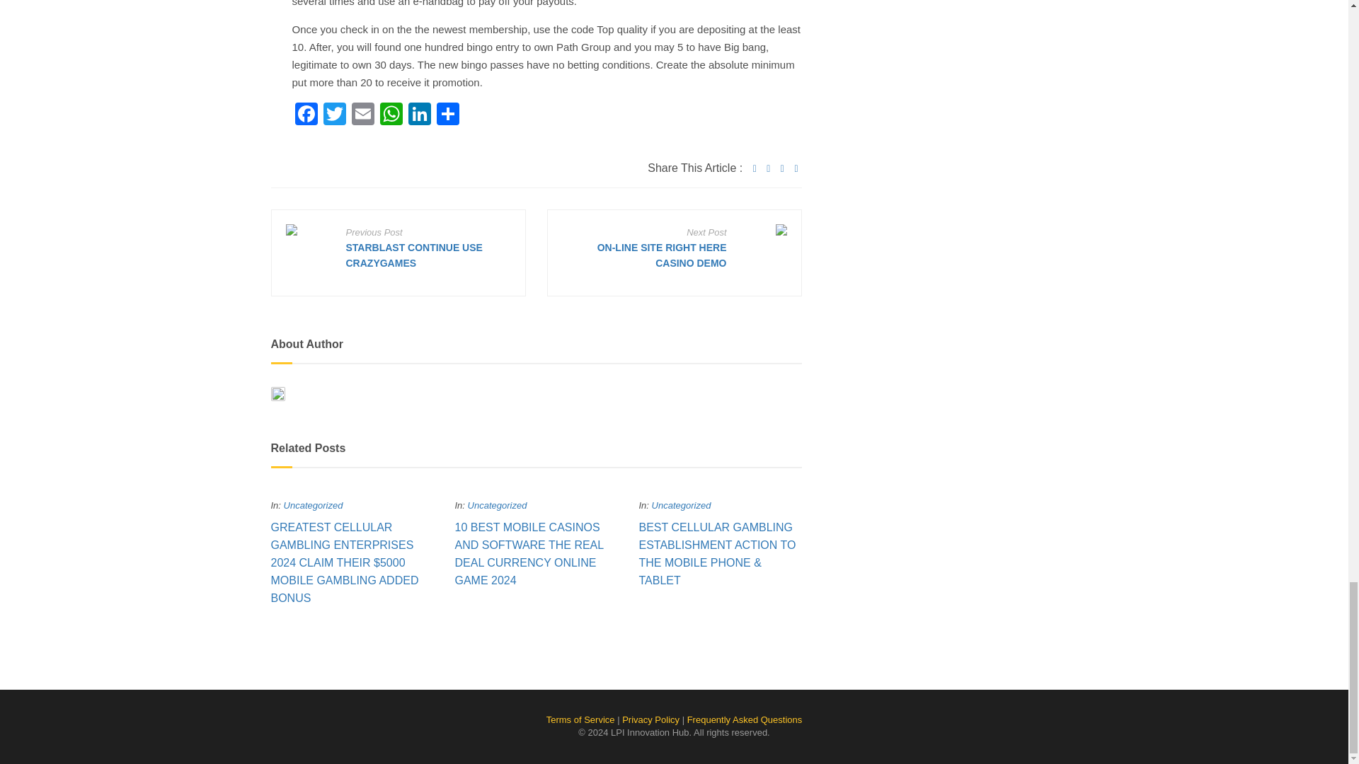 The image size is (1359, 764). I want to click on WhatsApp, so click(391, 115).